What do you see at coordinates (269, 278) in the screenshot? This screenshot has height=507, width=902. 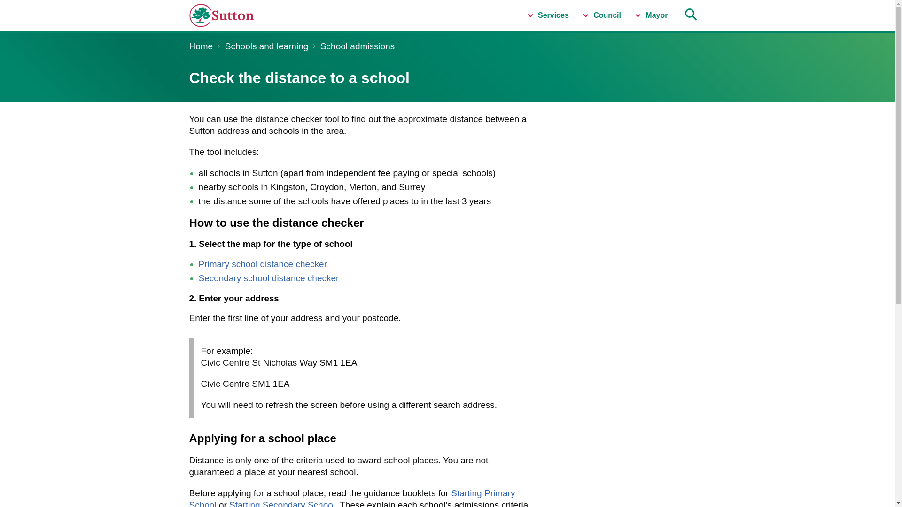 I see `Secondary school distance checker` at bounding box center [269, 278].